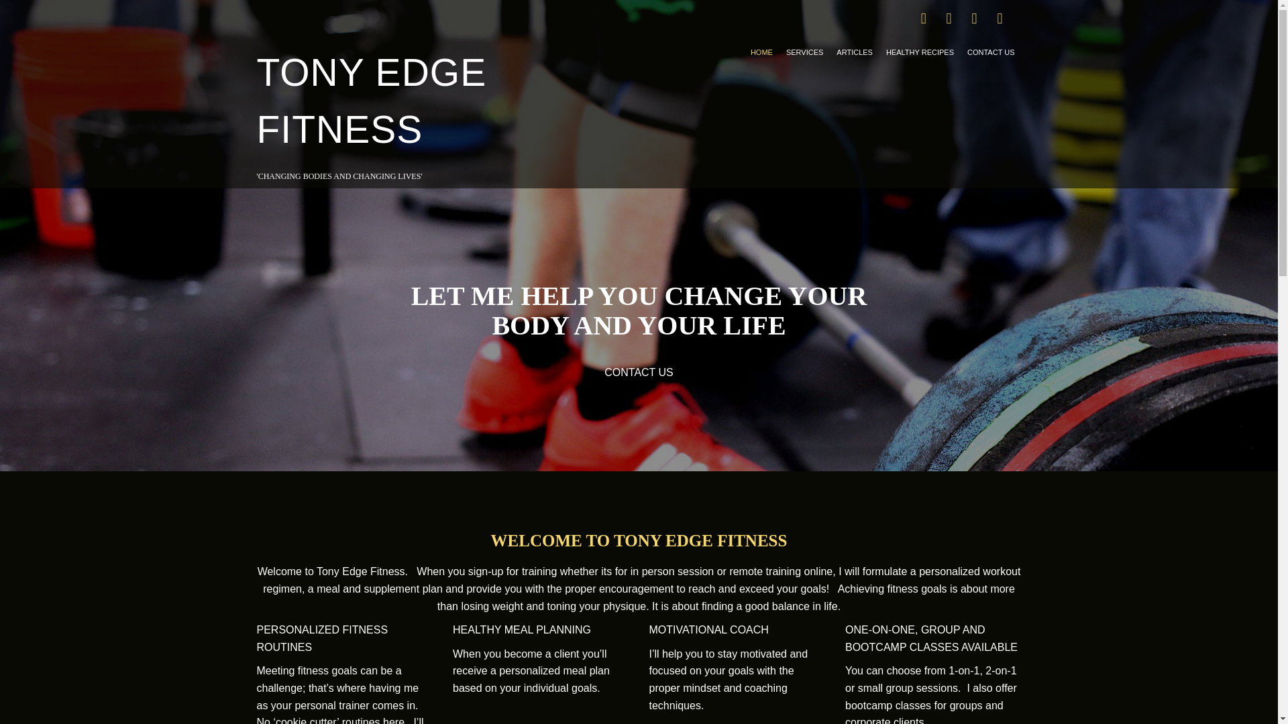  What do you see at coordinates (761, 52) in the screenshot?
I see `HOME` at bounding box center [761, 52].